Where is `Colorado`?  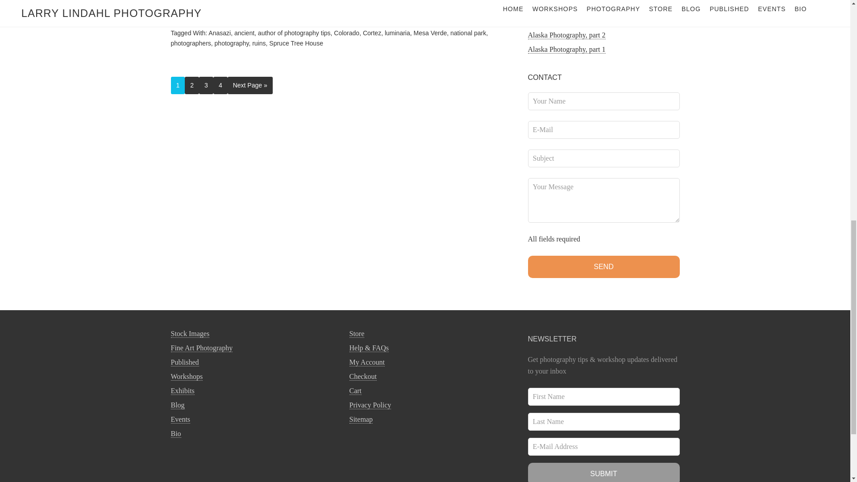
Colorado is located at coordinates (346, 33).